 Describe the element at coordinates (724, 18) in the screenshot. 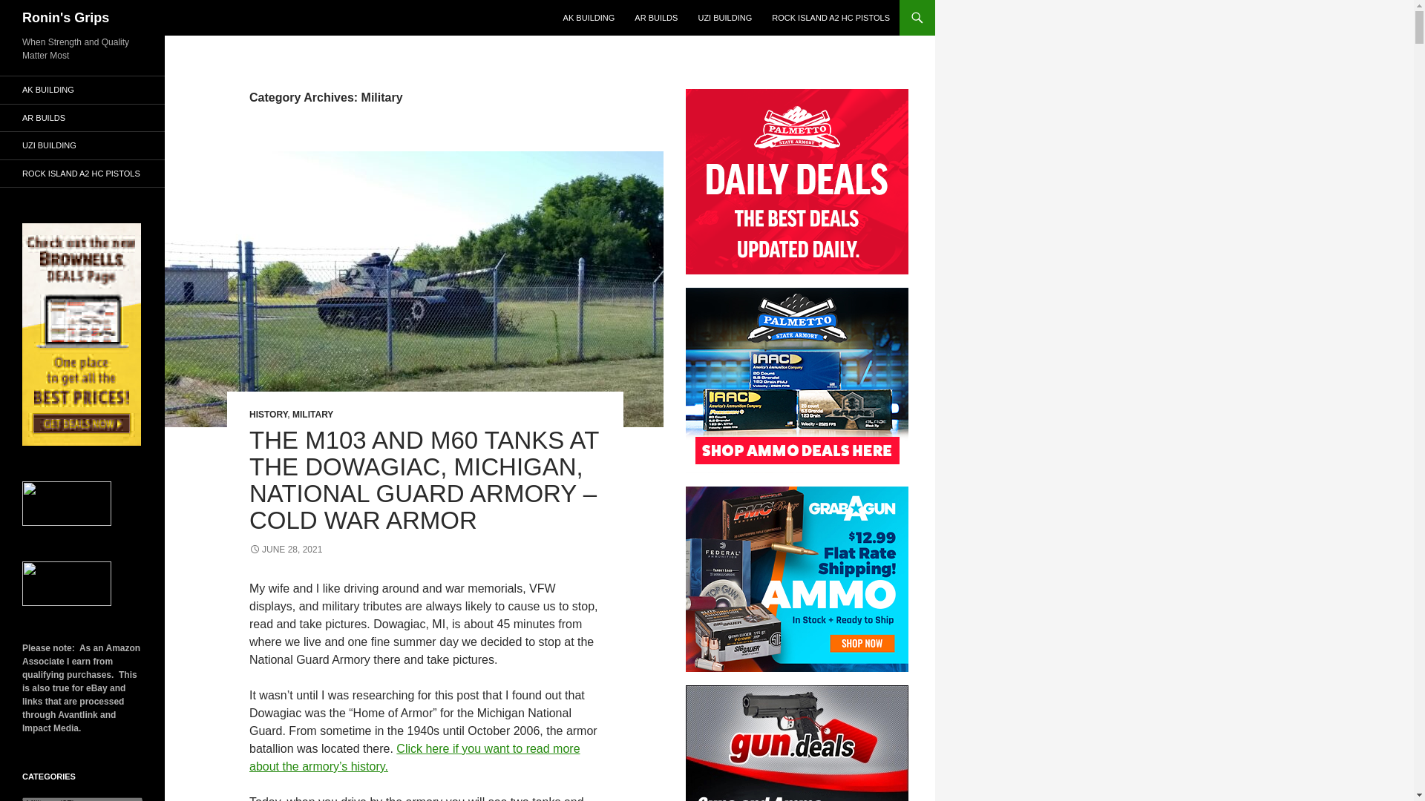

I see `UZI BUILDING` at that location.